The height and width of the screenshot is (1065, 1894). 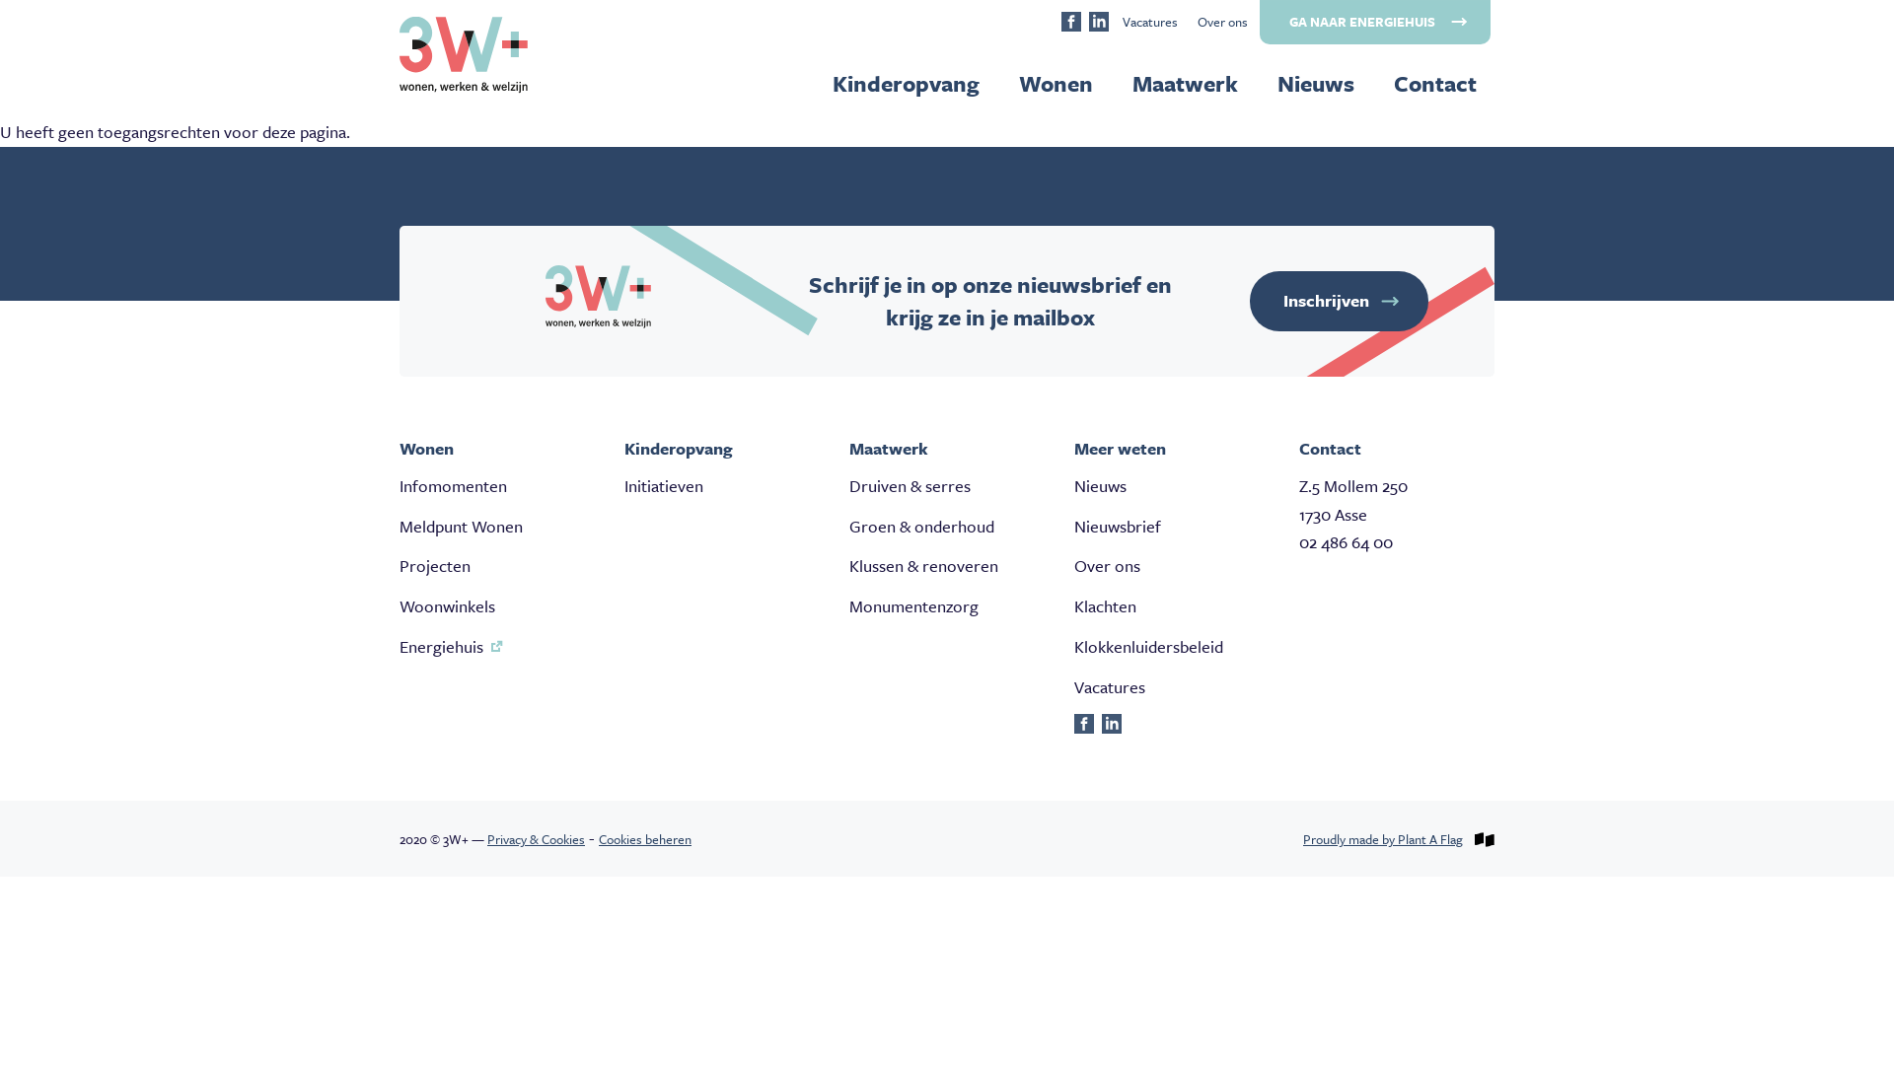 I want to click on Druiven & serres, so click(x=910, y=485).